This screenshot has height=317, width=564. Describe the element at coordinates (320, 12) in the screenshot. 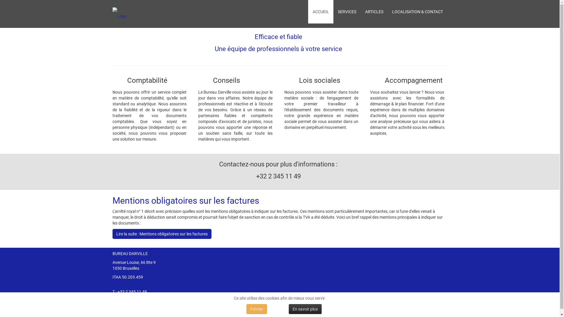

I see `ACCUEIL` at that location.